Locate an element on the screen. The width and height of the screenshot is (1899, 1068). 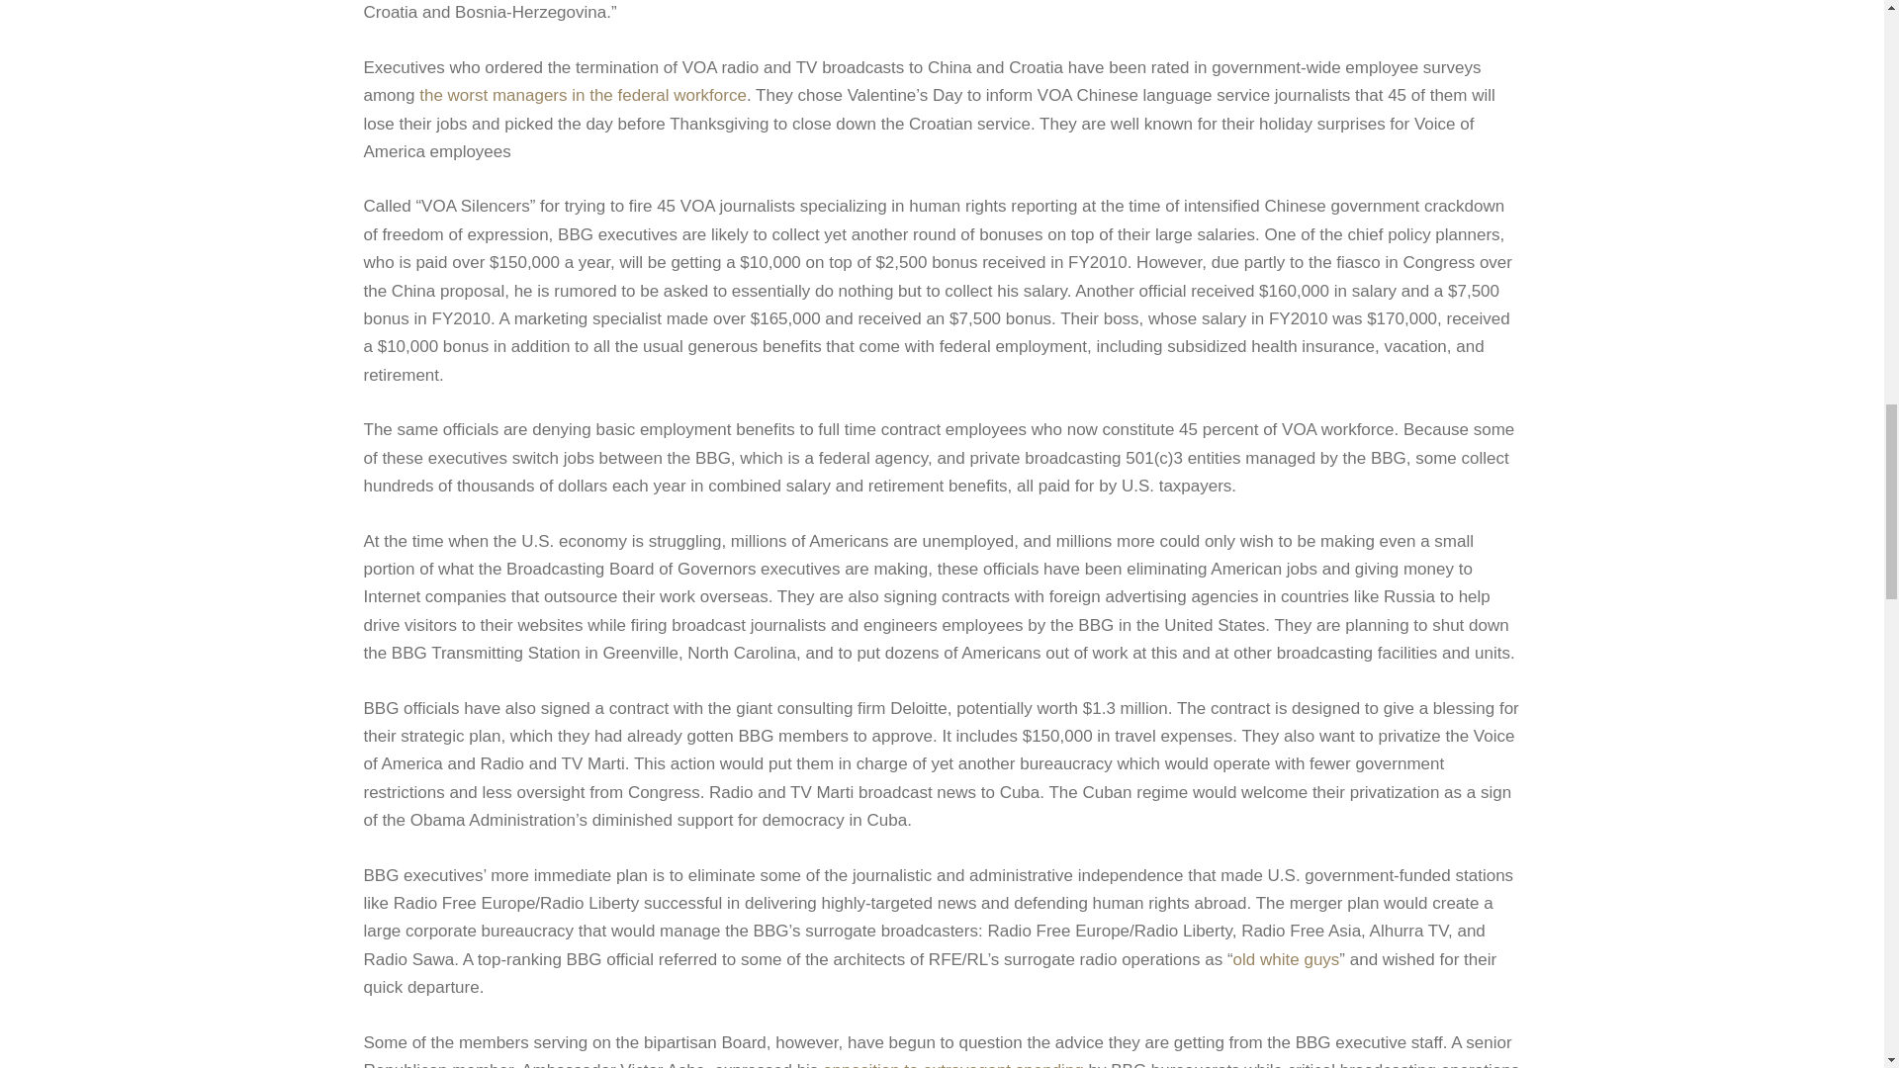
old white guys is located at coordinates (1286, 959).